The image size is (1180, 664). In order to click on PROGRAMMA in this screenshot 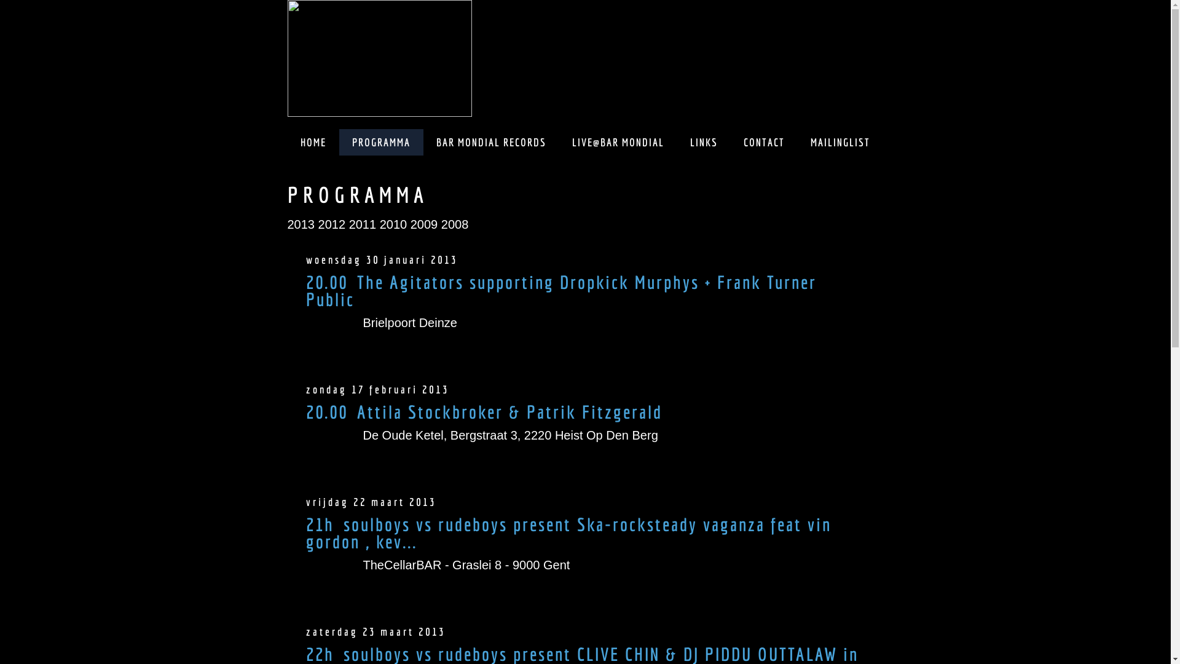, I will do `click(381, 143)`.